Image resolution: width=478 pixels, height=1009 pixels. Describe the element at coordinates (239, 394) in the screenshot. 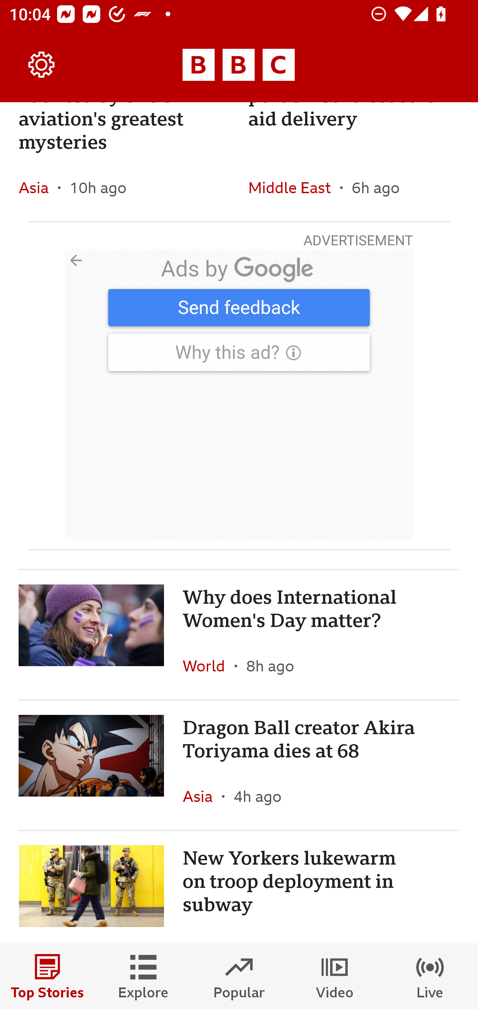

I see `Janus Henderson Investors` at that location.